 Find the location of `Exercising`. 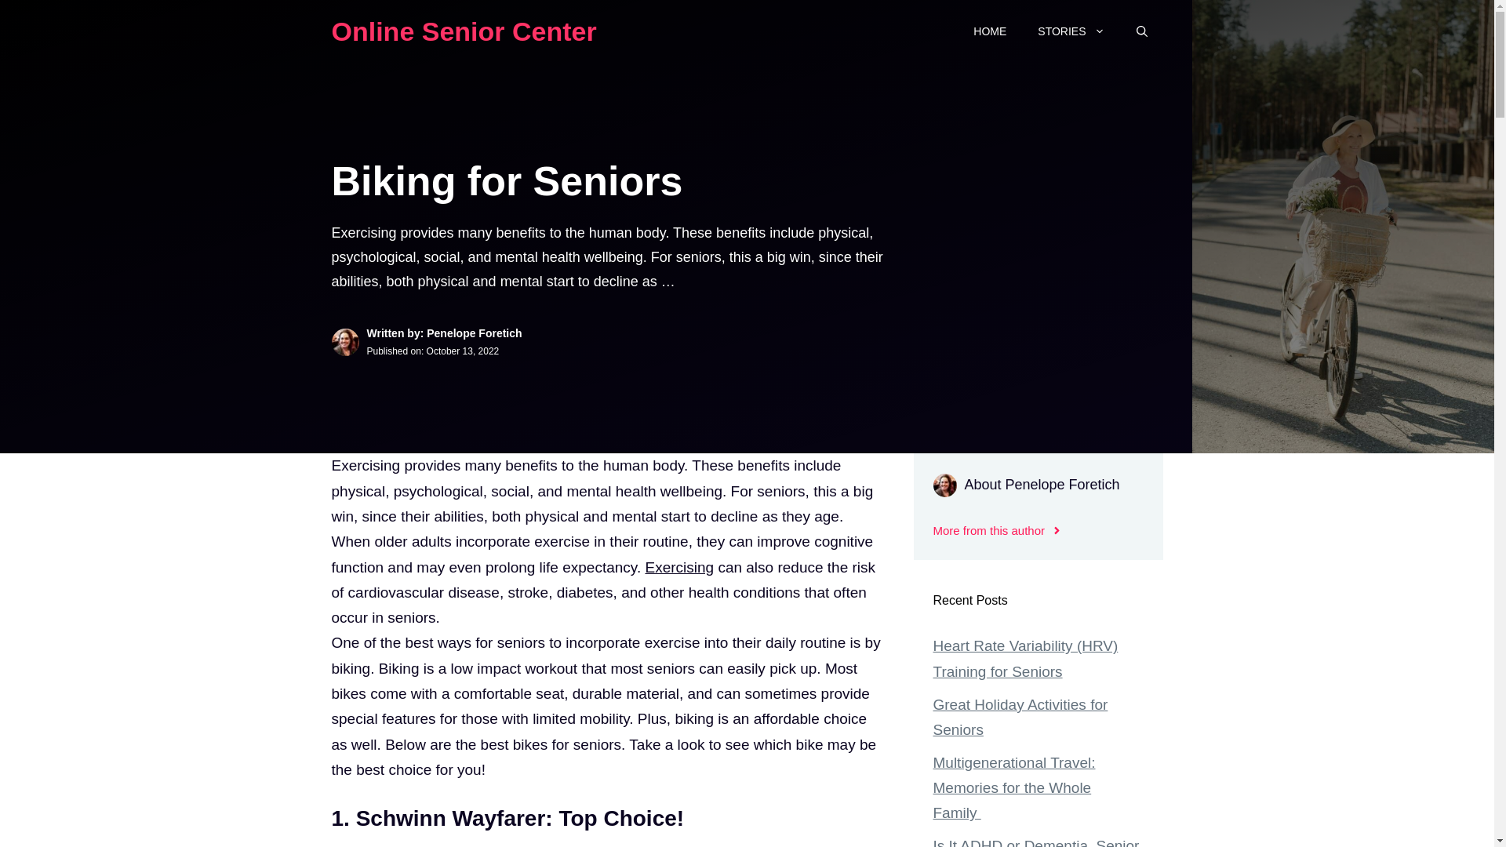

Exercising is located at coordinates (679, 567).